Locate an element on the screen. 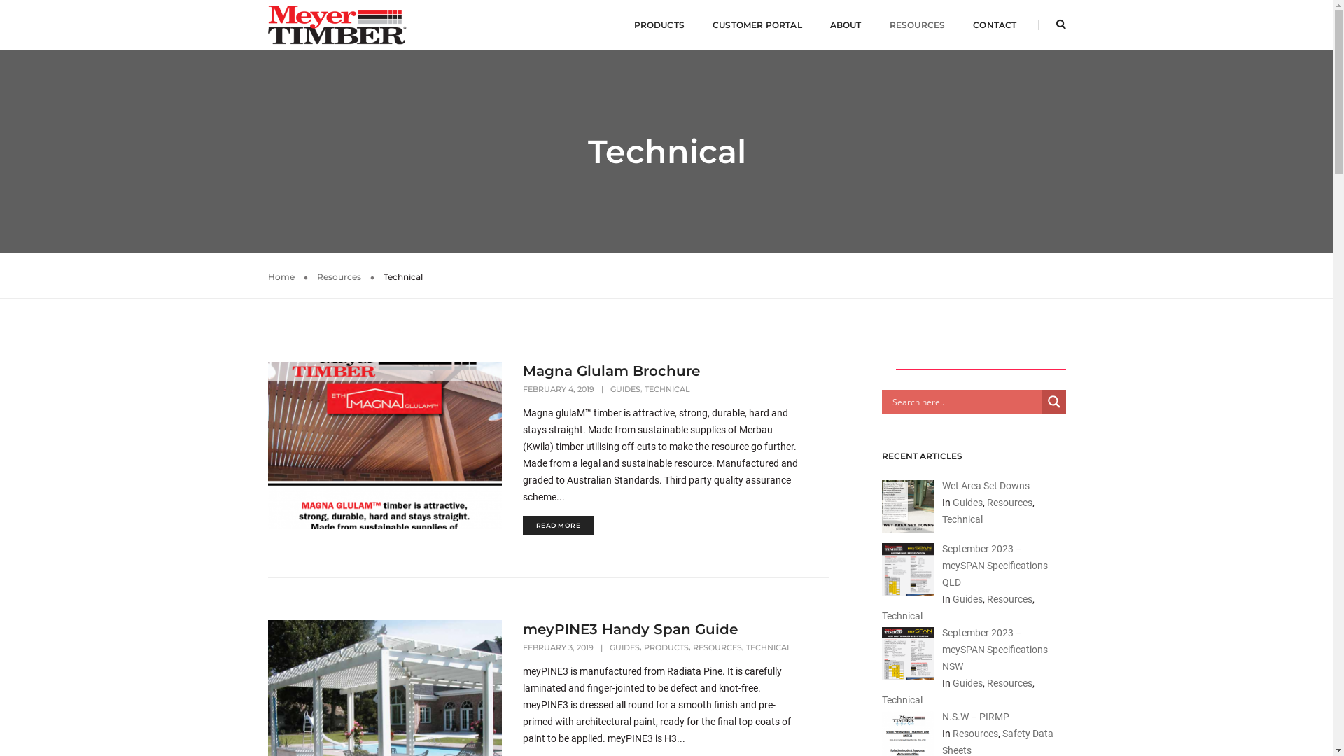  READ MORE is located at coordinates (559, 526).